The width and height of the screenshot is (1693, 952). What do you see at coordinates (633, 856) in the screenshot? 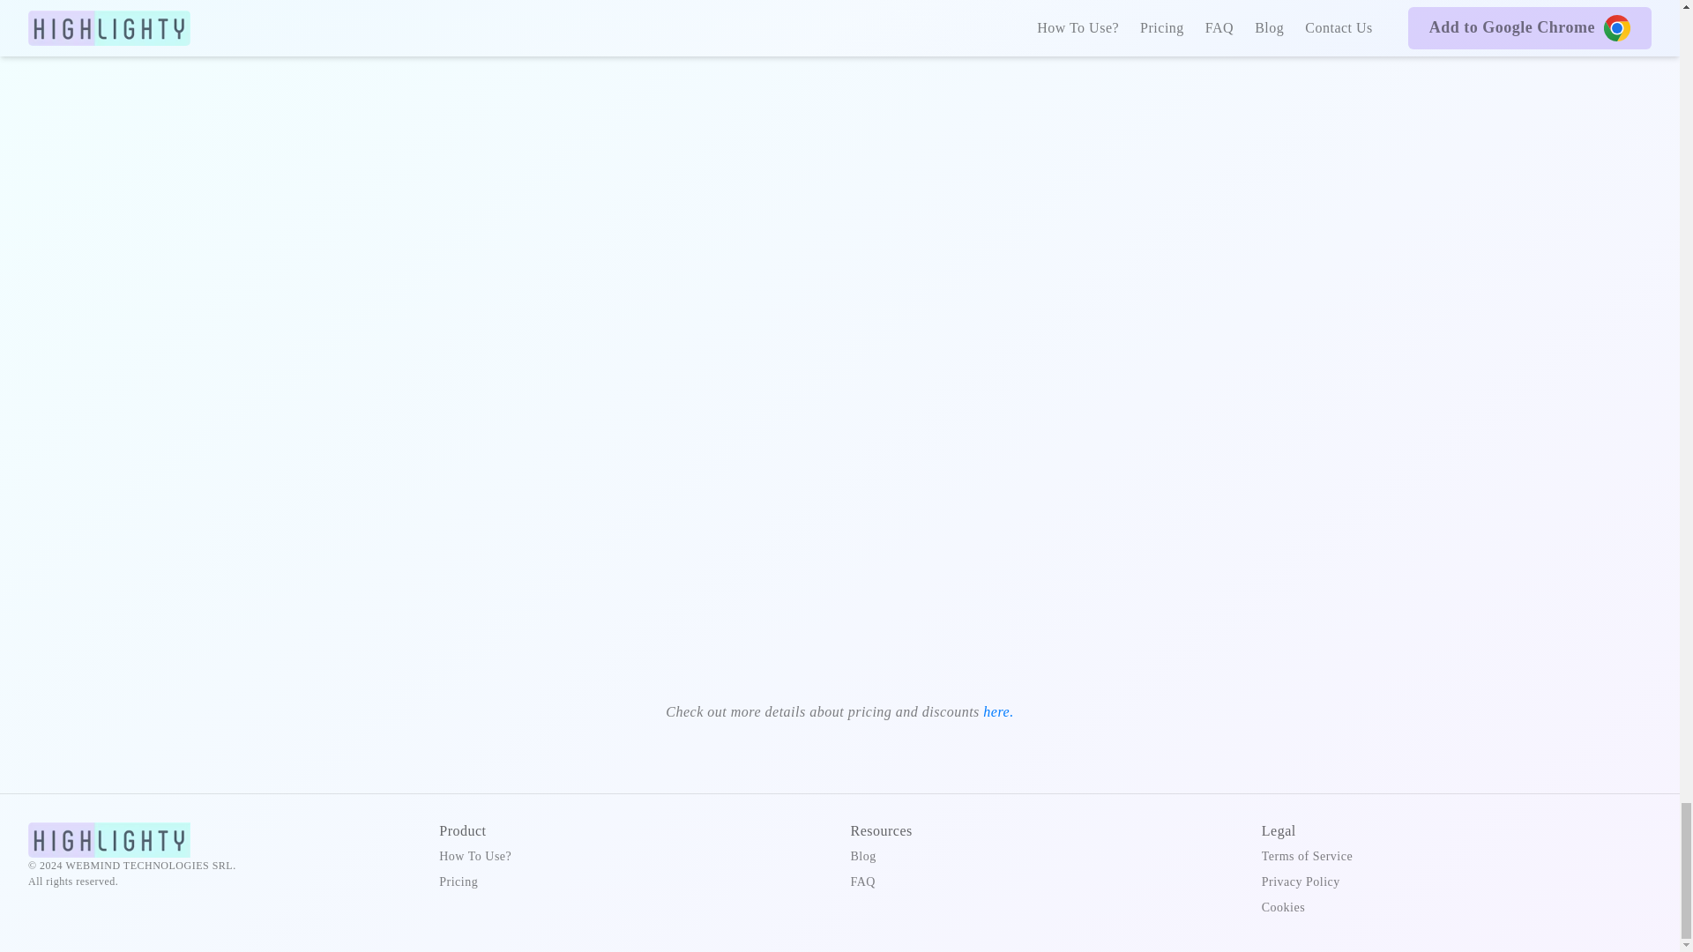
I see `How To Use?` at bounding box center [633, 856].